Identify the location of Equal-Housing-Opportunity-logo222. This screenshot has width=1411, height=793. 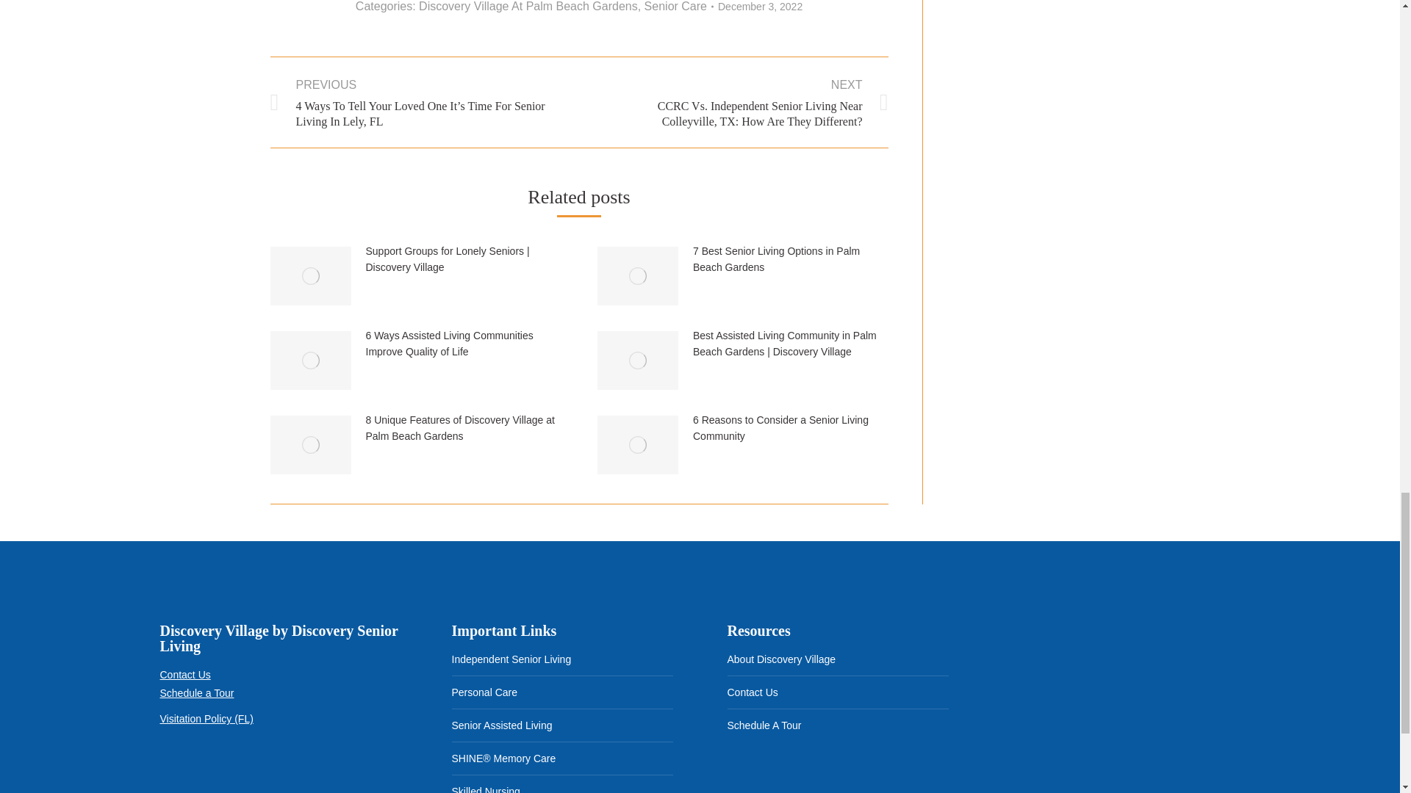
(184, 774).